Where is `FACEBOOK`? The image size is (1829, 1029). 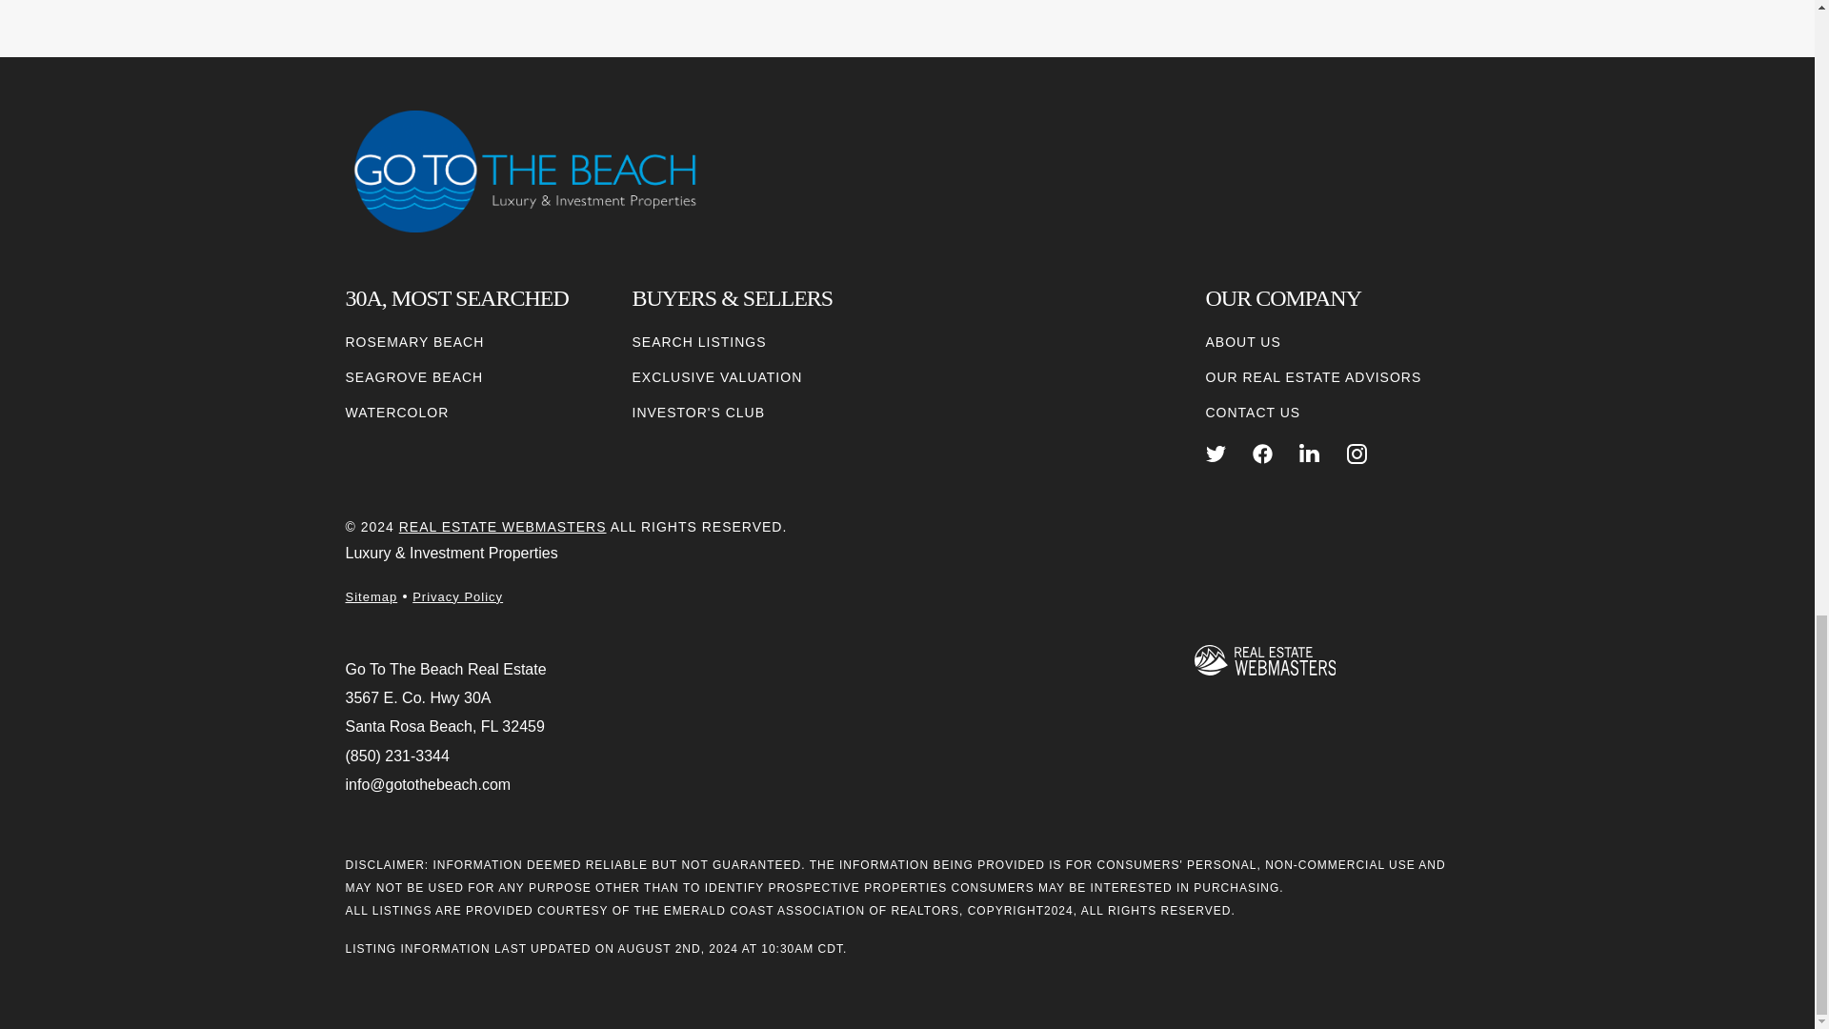
FACEBOOK is located at coordinates (1263, 454).